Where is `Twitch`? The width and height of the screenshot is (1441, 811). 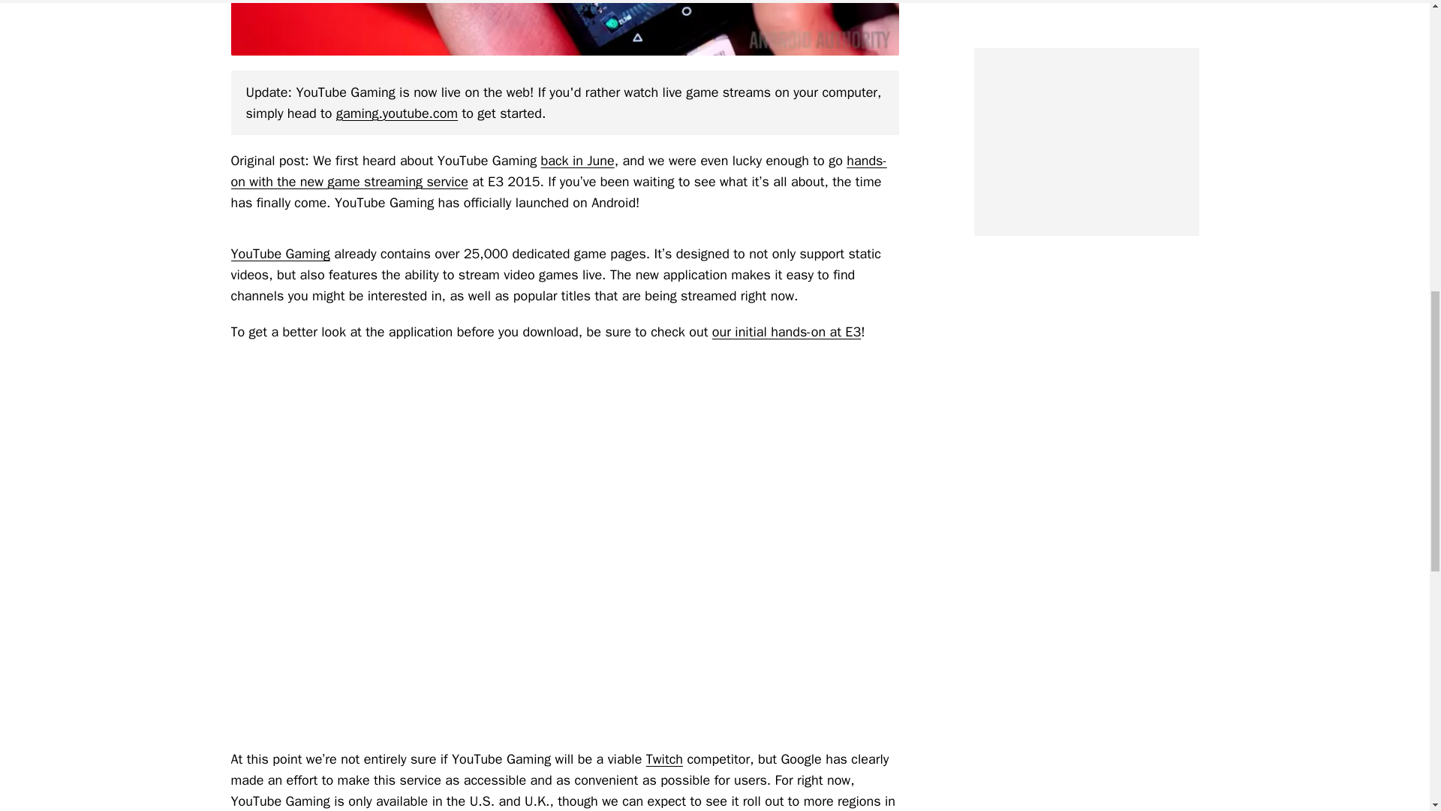
Twitch is located at coordinates (664, 758).